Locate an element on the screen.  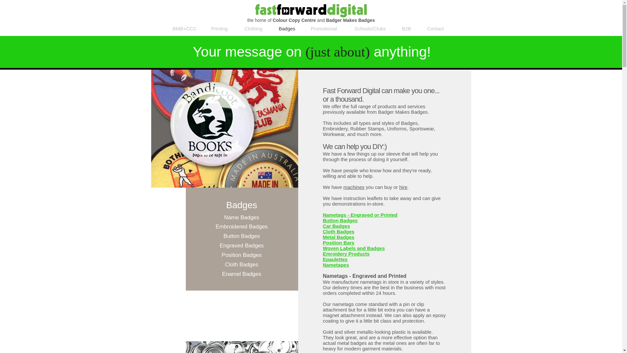
Epaulettes is located at coordinates (335, 260).